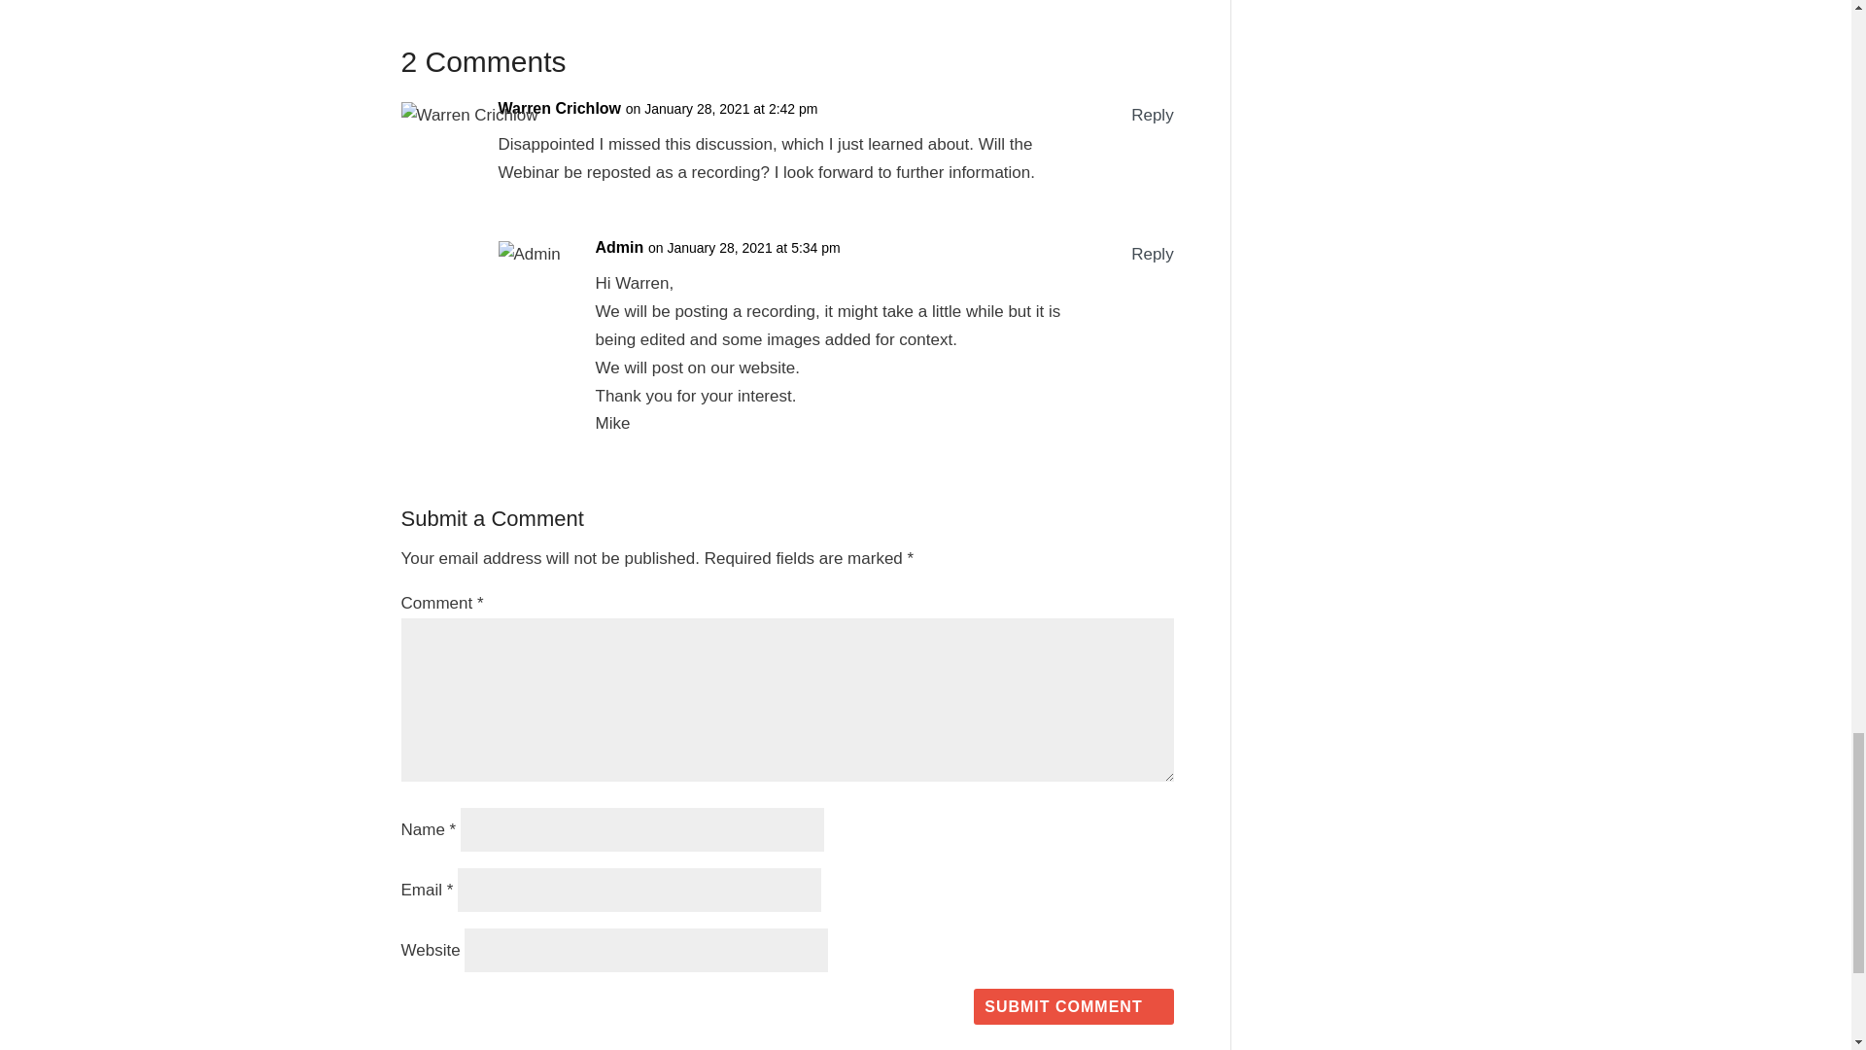 The width and height of the screenshot is (1866, 1050). I want to click on Reply, so click(1152, 115).